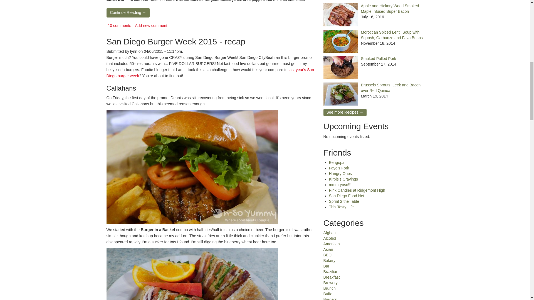  What do you see at coordinates (120, 26) in the screenshot?
I see `10 comments` at bounding box center [120, 26].